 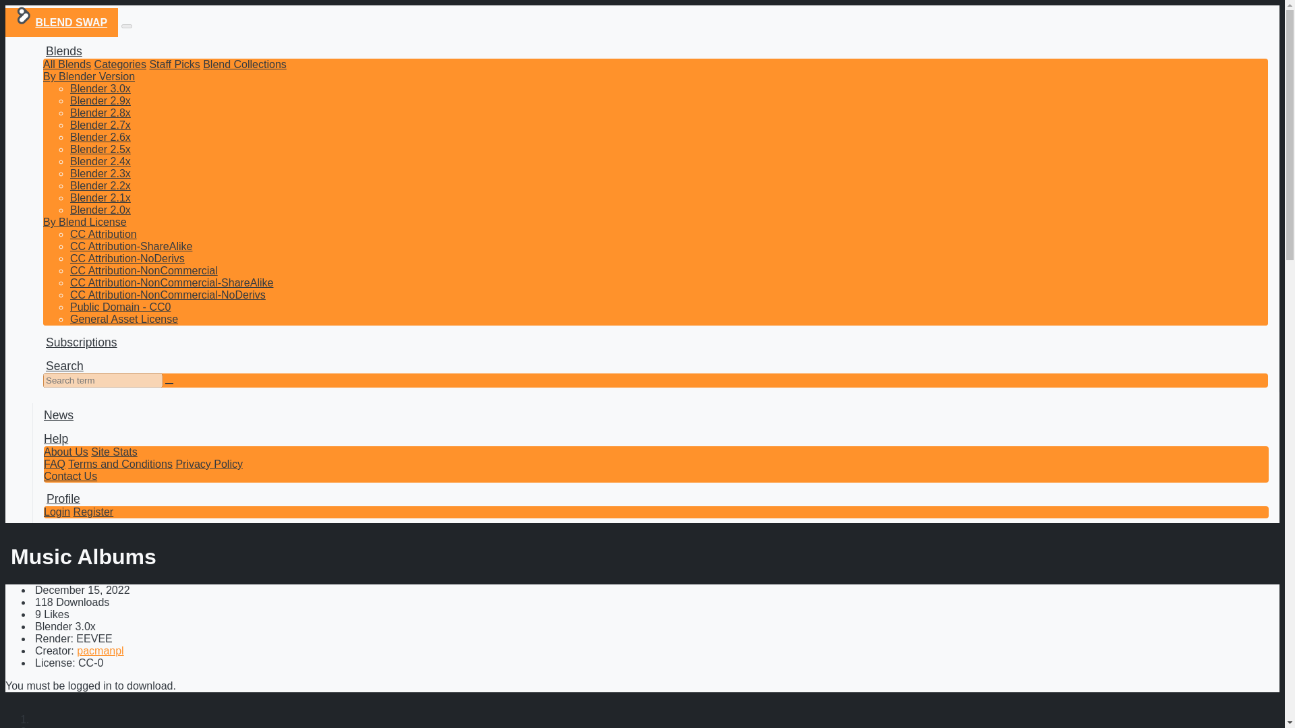 What do you see at coordinates (62, 51) in the screenshot?
I see `Blends` at bounding box center [62, 51].